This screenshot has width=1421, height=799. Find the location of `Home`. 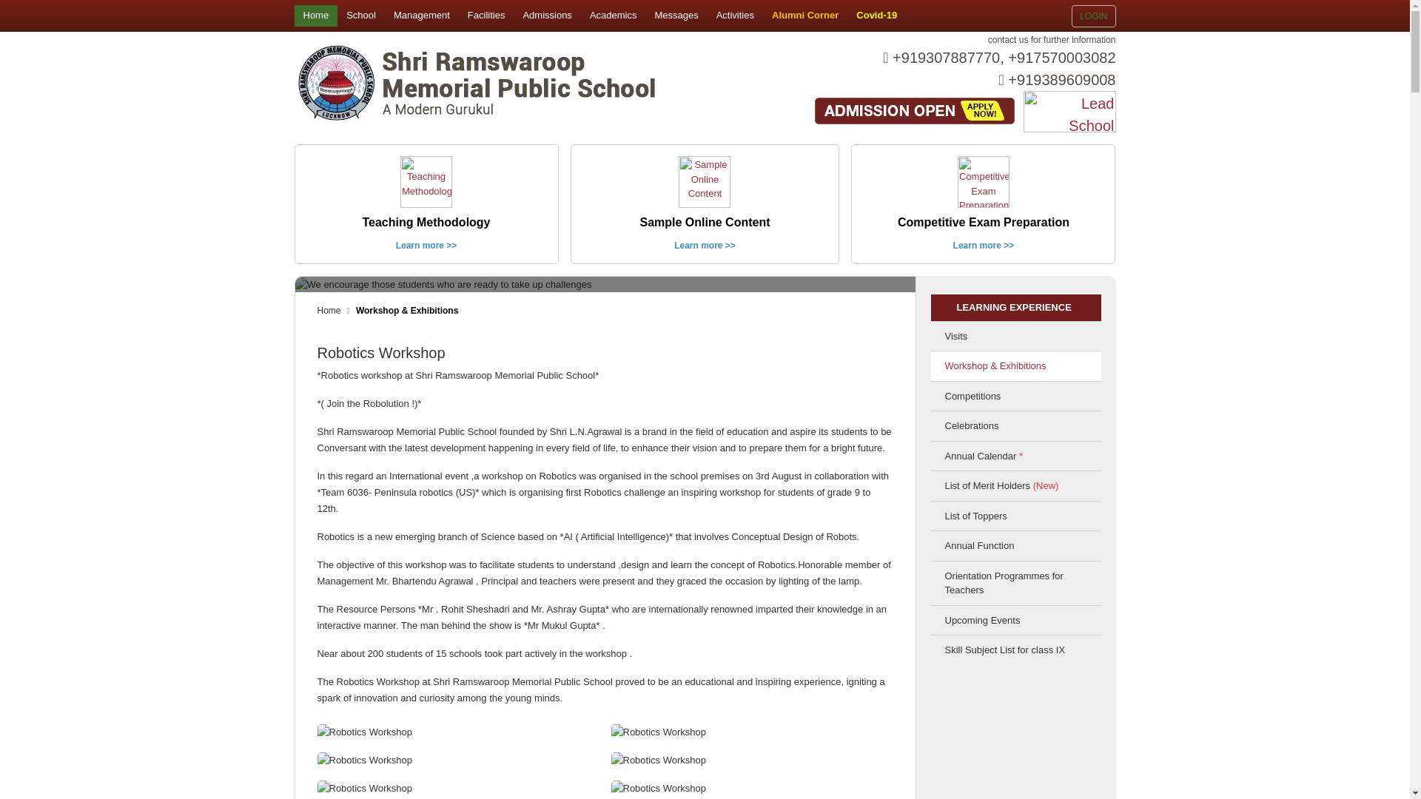

Home is located at coordinates (315, 15).